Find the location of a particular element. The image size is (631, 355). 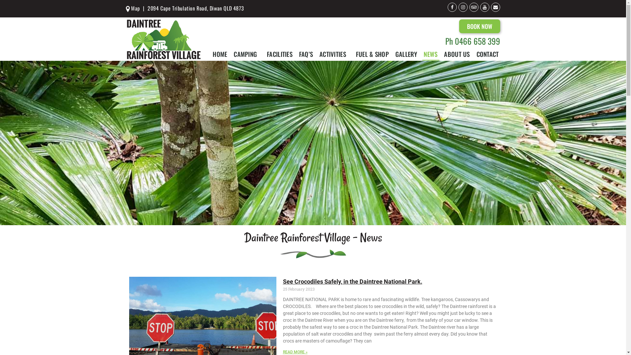

BOOK NOW is located at coordinates (480, 26).